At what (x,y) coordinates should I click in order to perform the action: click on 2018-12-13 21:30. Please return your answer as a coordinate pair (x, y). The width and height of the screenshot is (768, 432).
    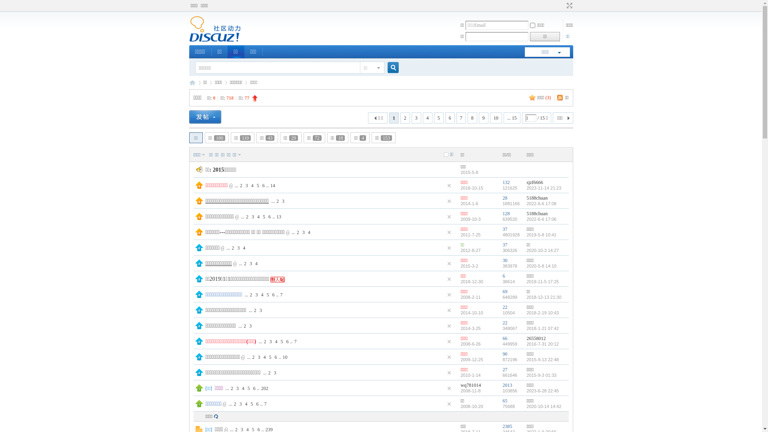
    Looking at the image, I should click on (544, 297).